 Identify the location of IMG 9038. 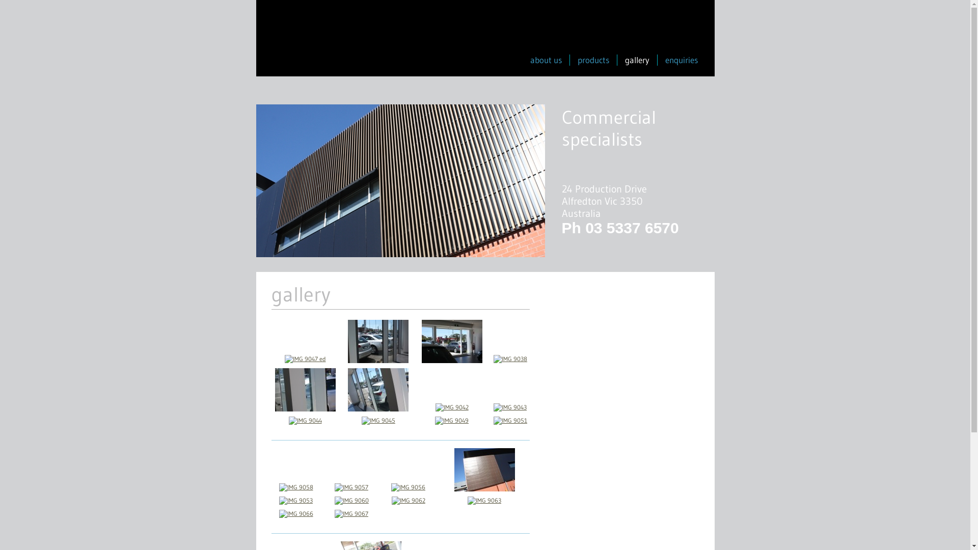
(510, 360).